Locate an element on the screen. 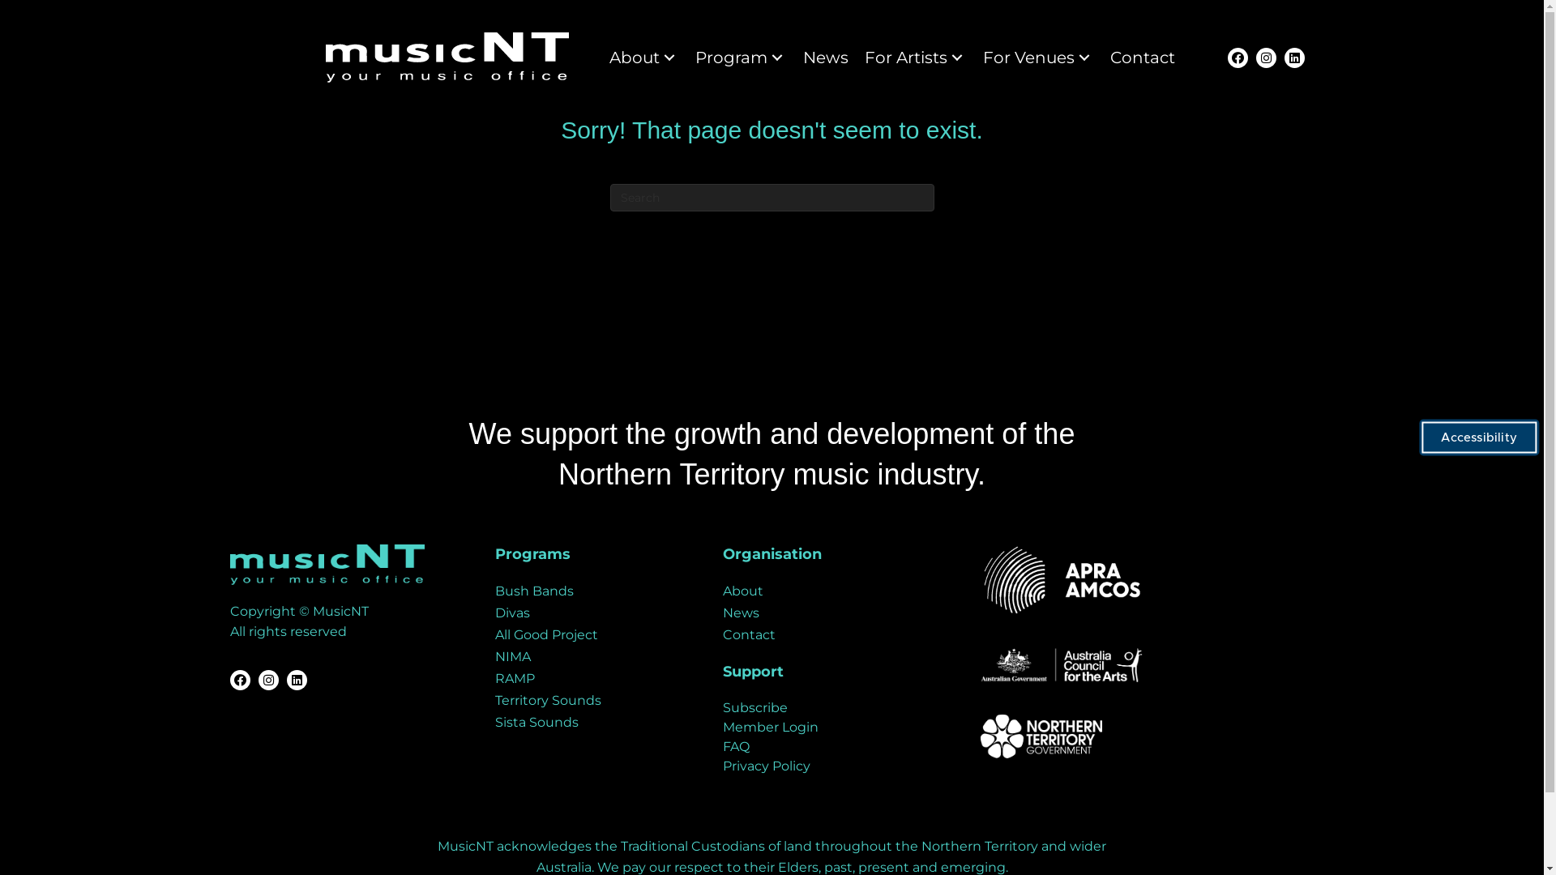 The image size is (1556, 875). Privacy Policy is located at coordinates (767, 766).